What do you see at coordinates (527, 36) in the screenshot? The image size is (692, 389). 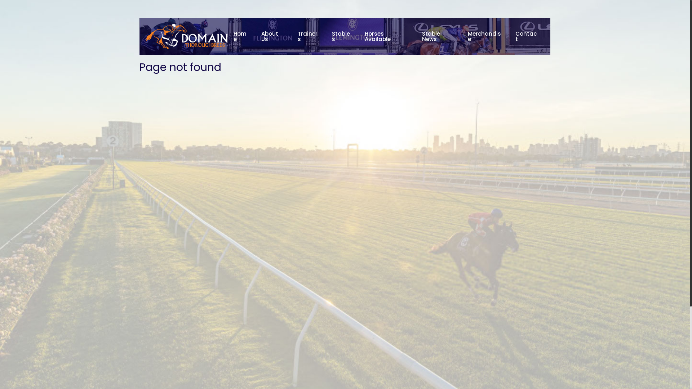 I see `Contact` at bounding box center [527, 36].